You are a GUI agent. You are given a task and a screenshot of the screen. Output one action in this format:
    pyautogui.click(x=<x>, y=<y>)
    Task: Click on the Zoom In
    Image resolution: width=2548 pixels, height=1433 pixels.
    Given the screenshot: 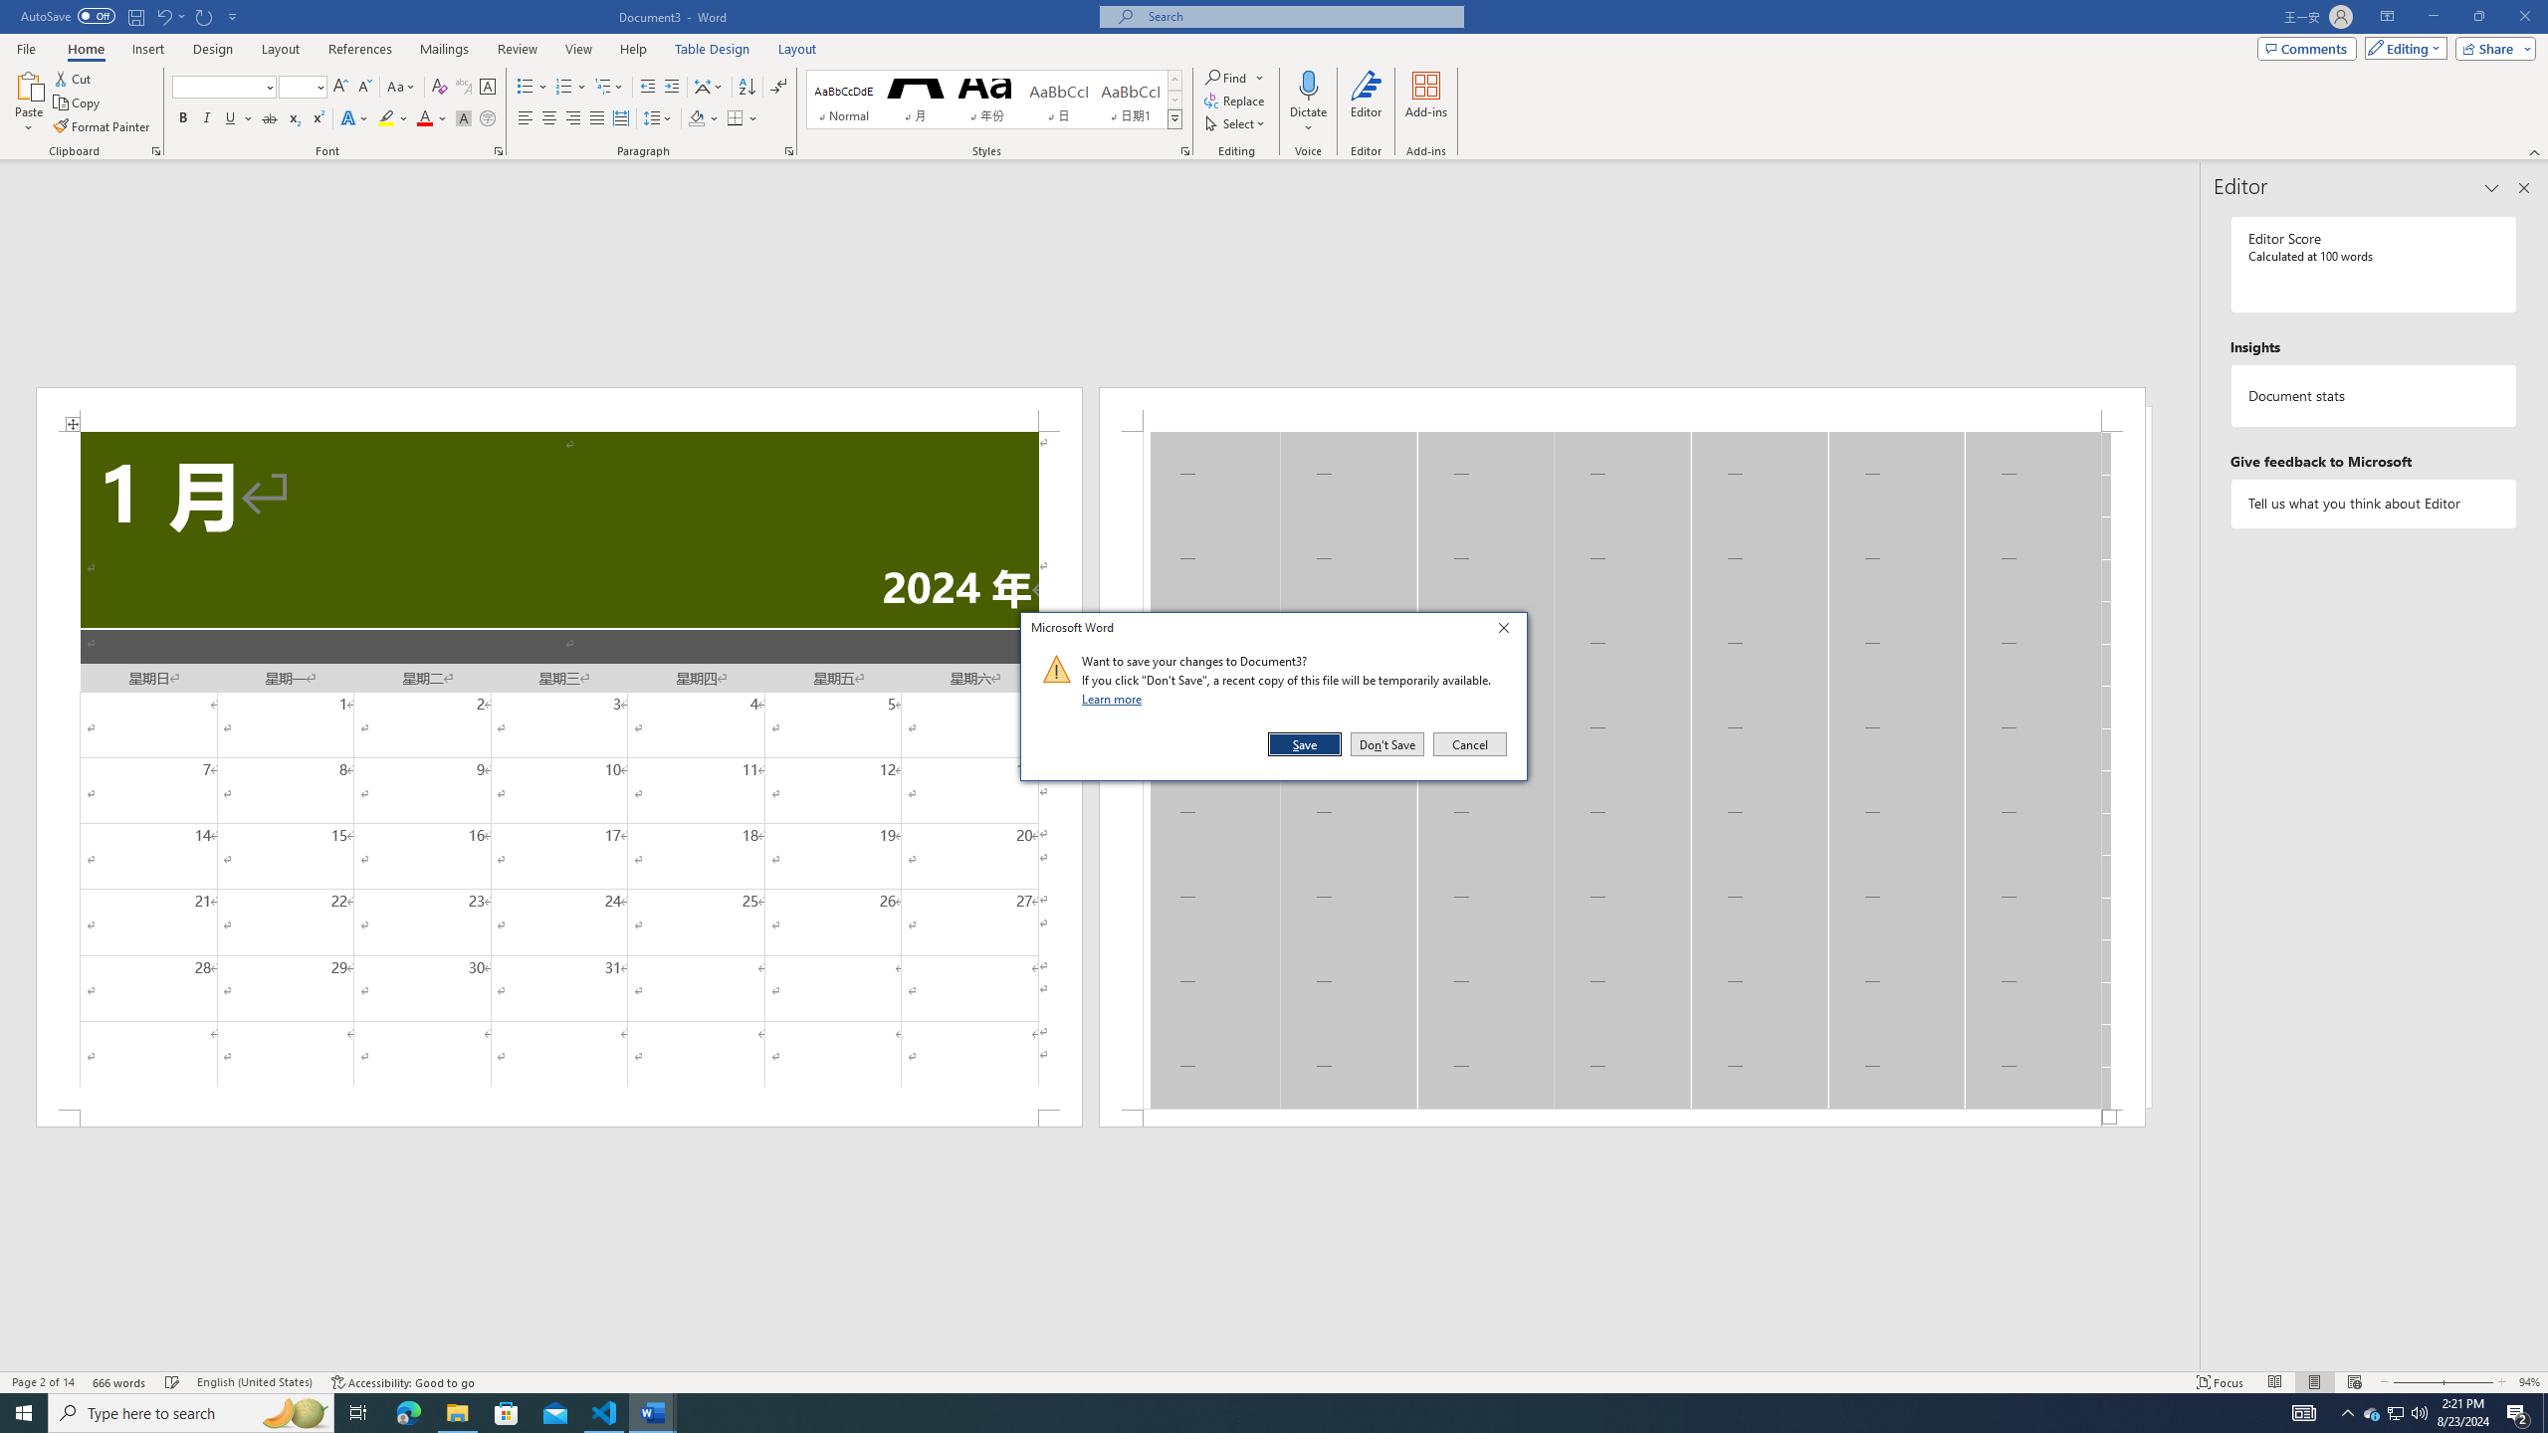 What is the action you would take?
    pyautogui.click(x=2468, y=1382)
    